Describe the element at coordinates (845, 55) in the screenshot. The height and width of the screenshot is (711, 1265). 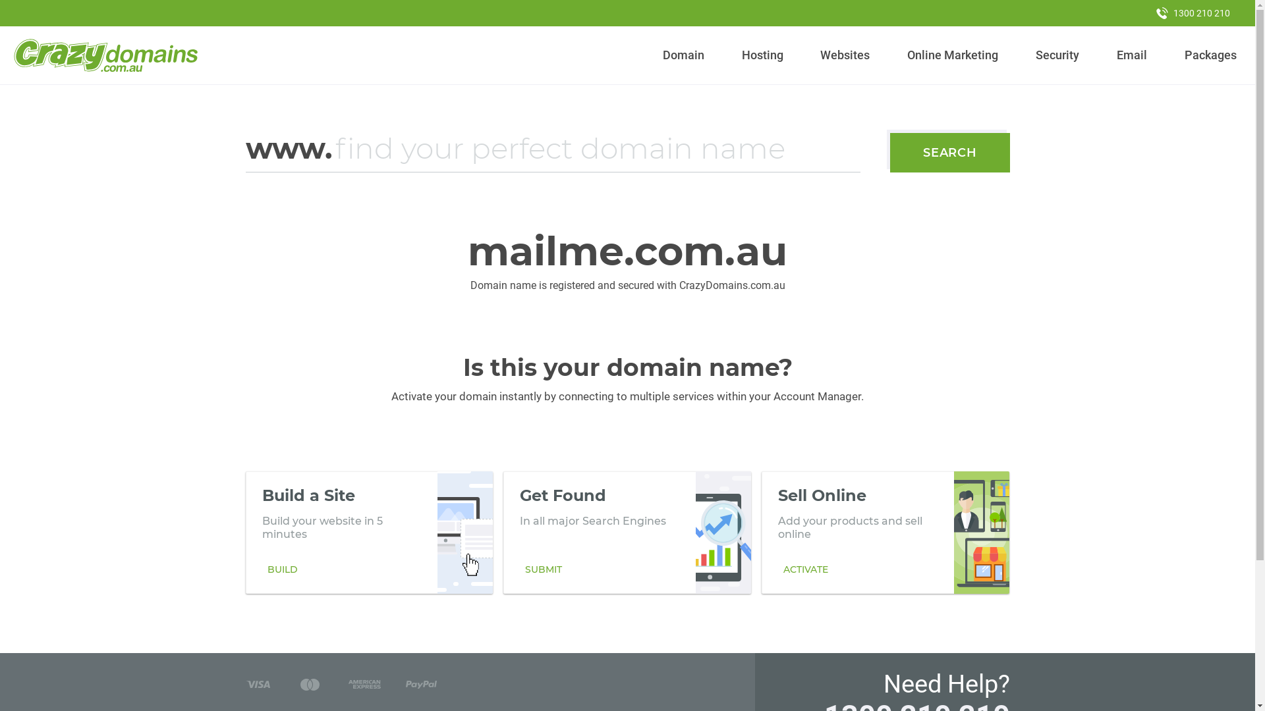
I see `Websites` at that location.